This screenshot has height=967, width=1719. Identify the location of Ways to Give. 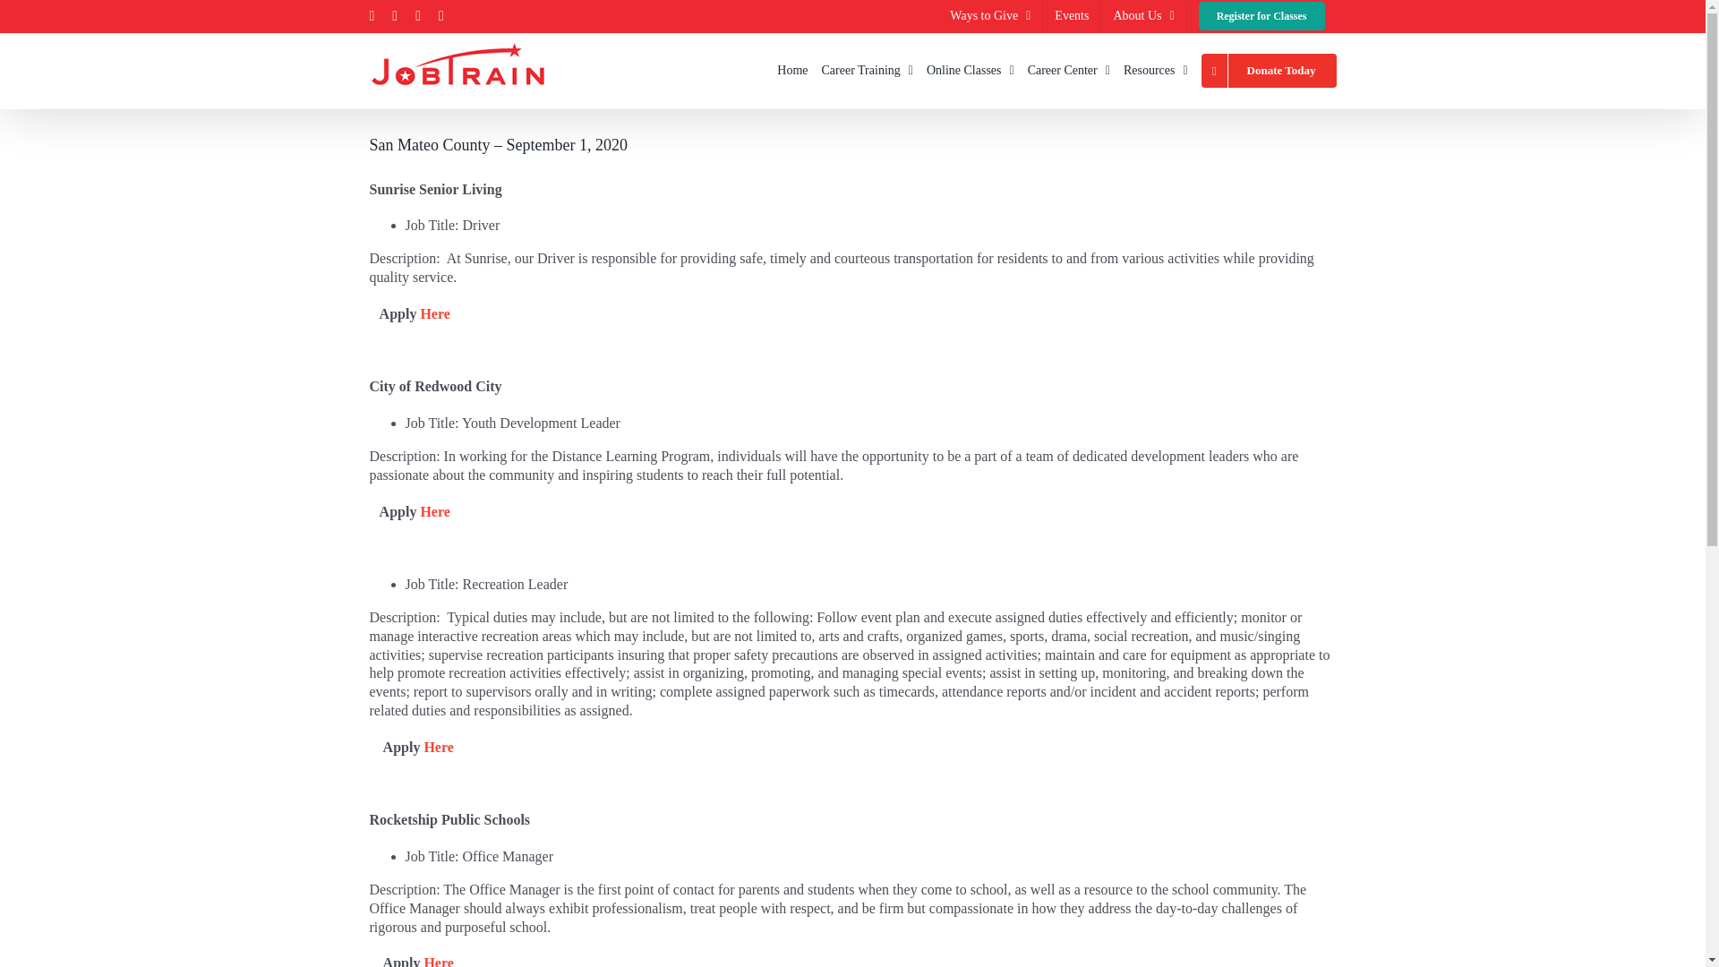
(990, 15).